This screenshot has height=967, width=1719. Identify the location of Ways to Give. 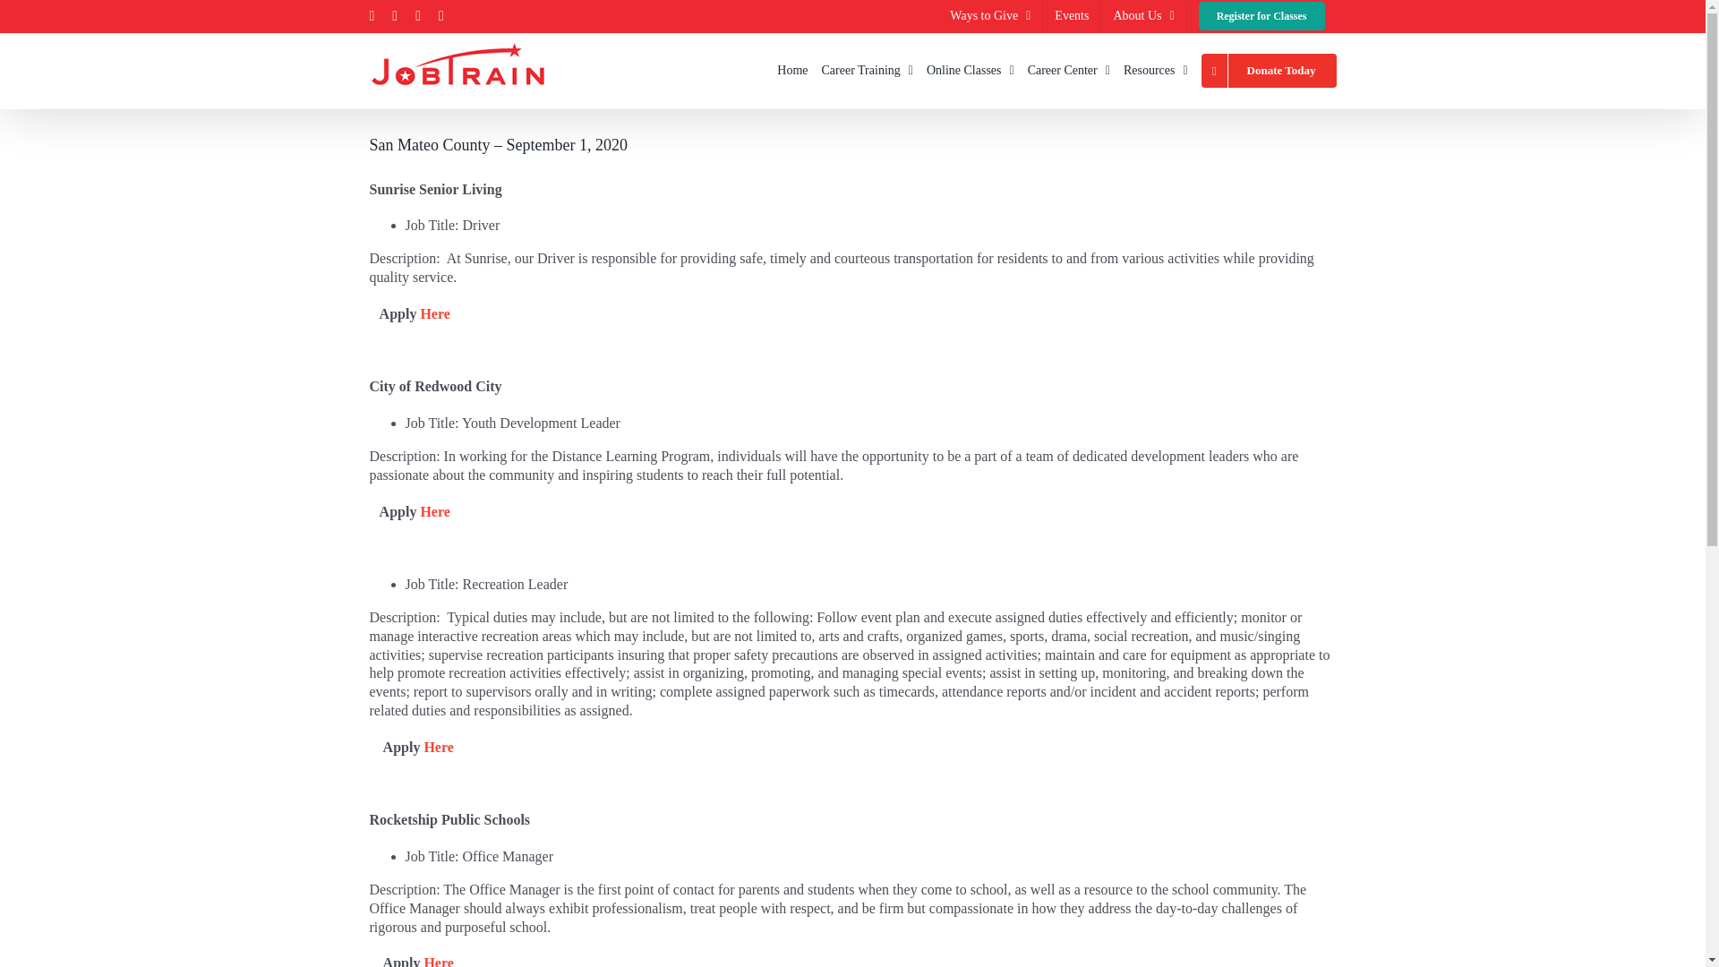
(990, 15).